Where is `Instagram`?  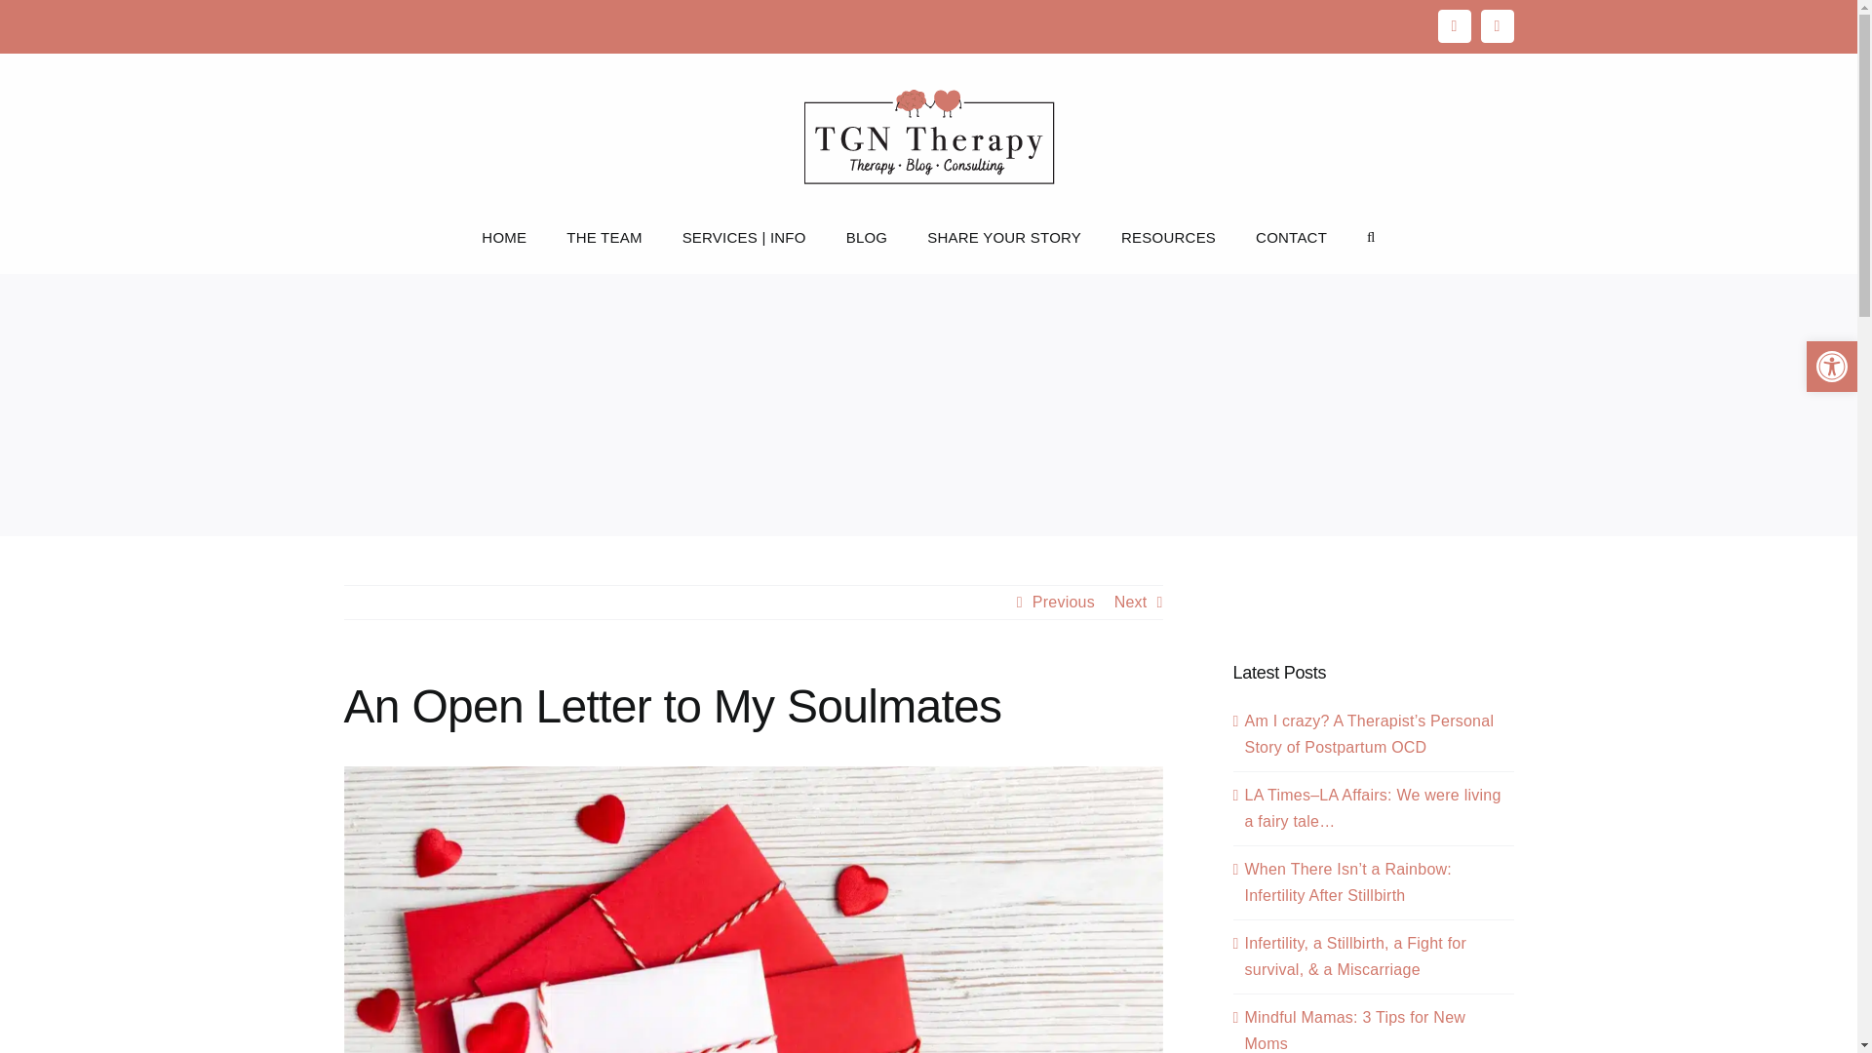 Instagram is located at coordinates (1496, 25).